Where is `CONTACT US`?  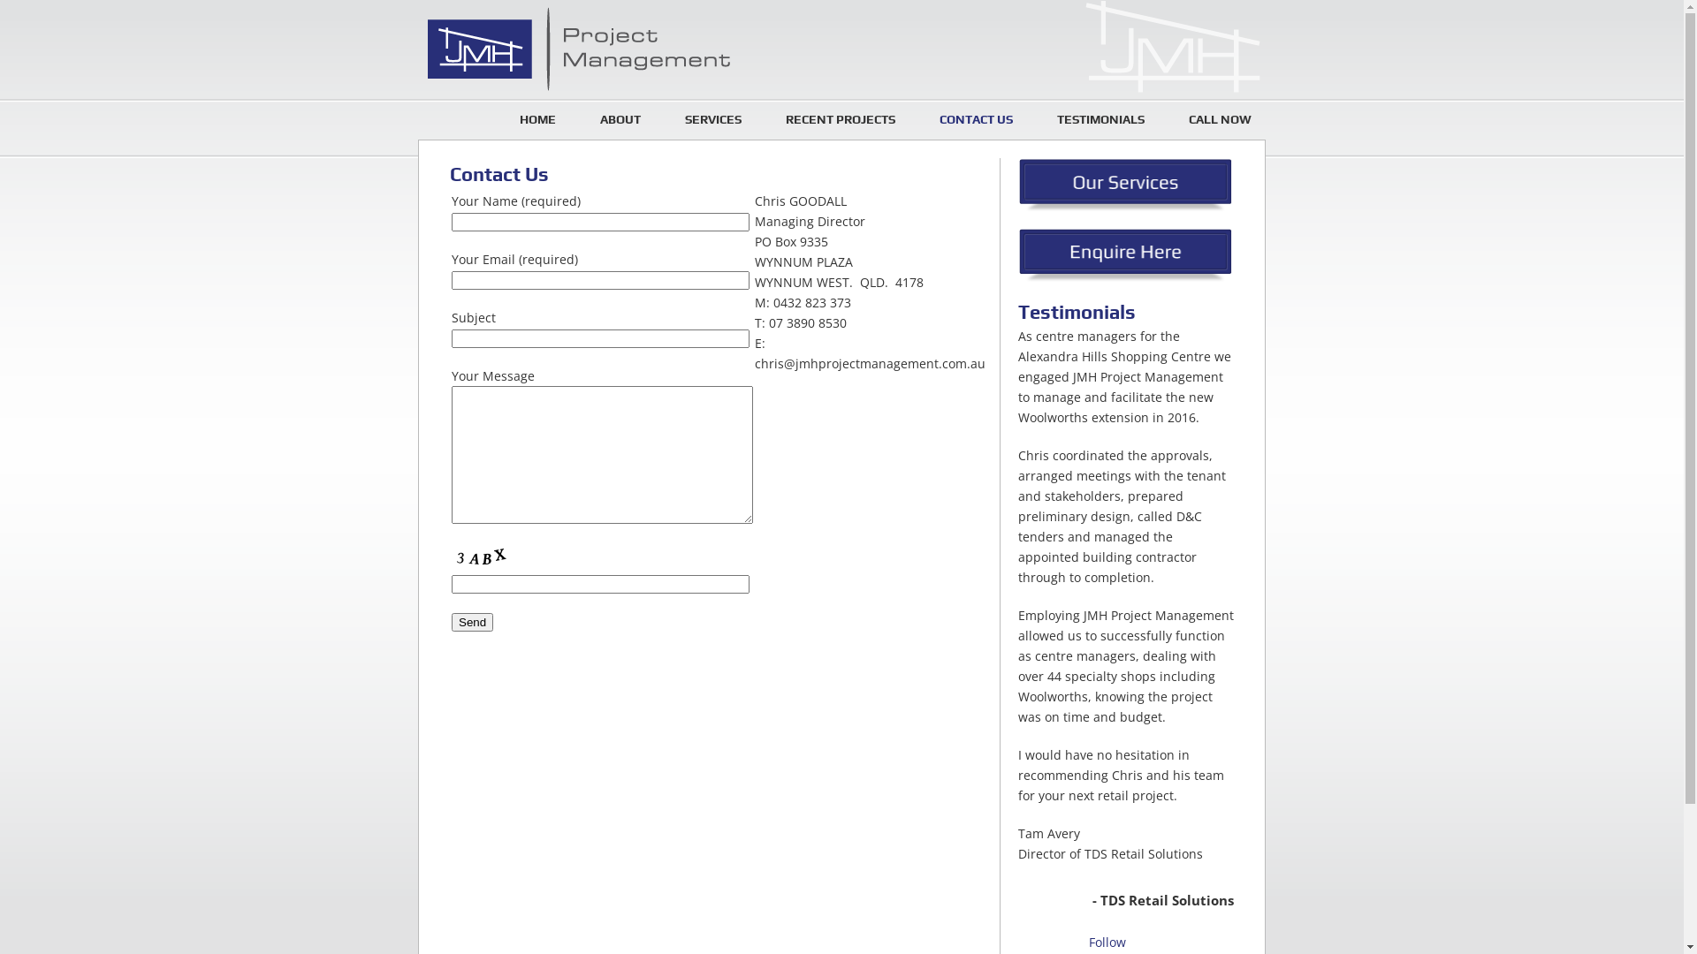 CONTACT US is located at coordinates (976, 119).